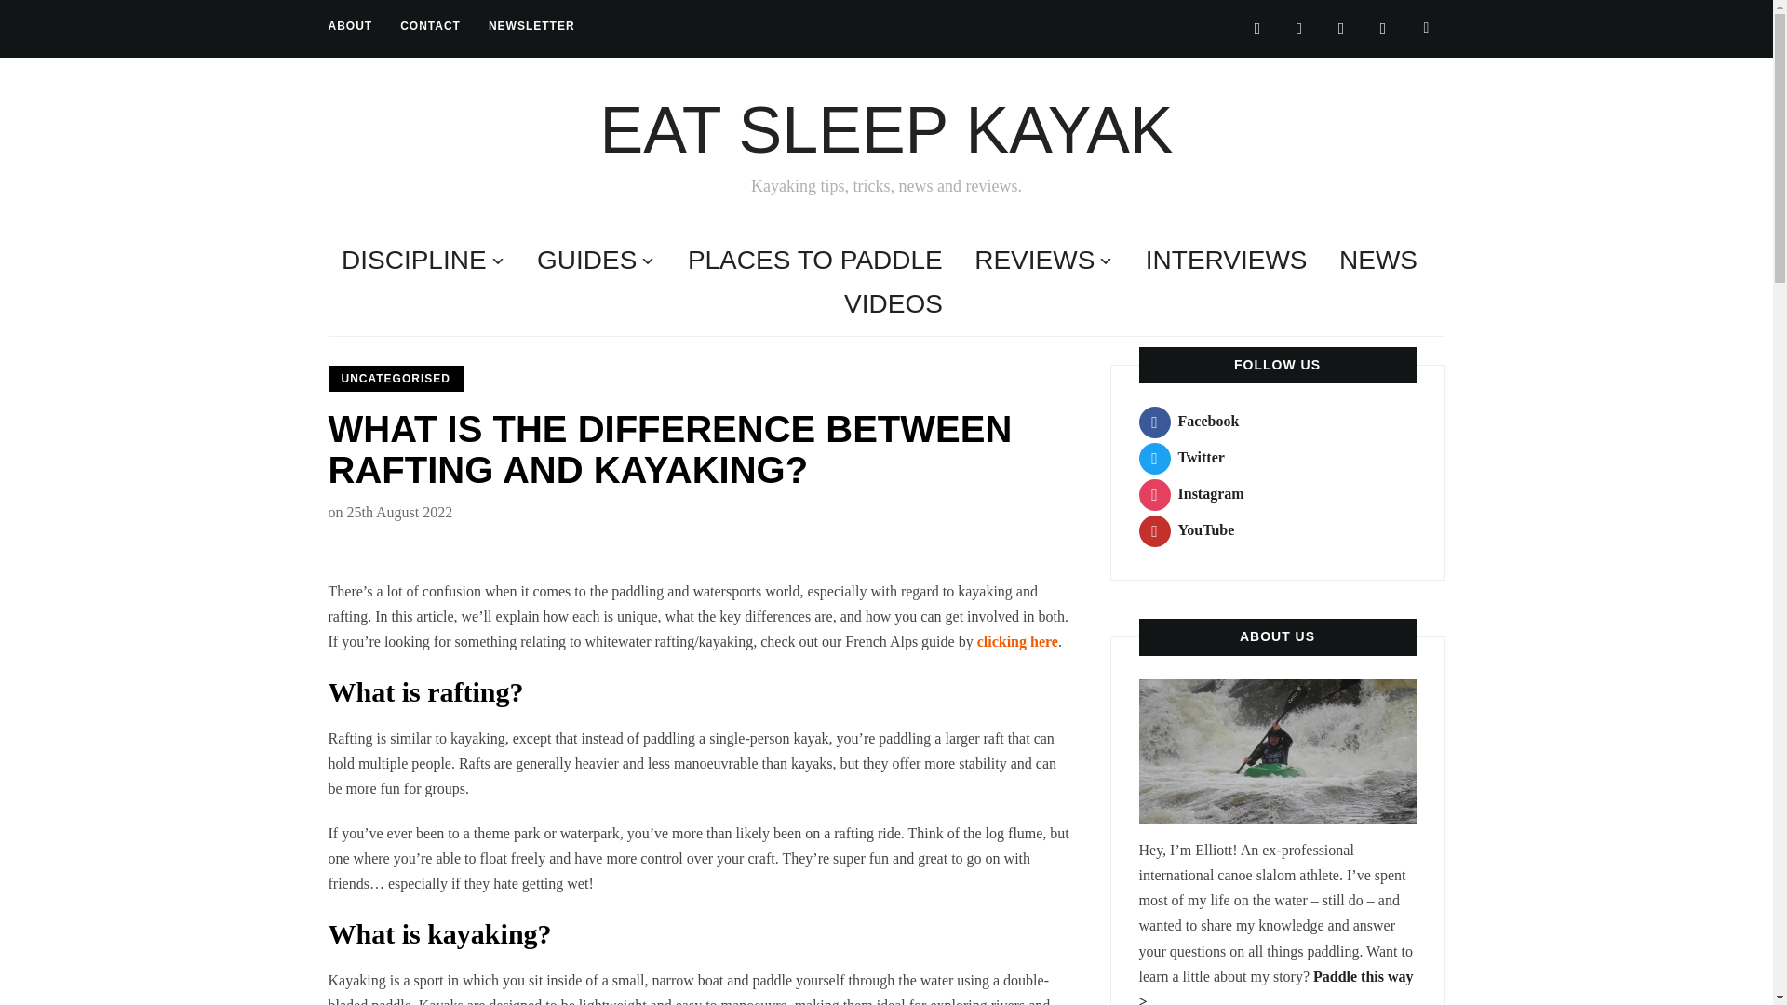 The height and width of the screenshot is (1005, 1787). What do you see at coordinates (1340, 27) in the screenshot?
I see `INSTAGRAM` at bounding box center [1340, 27].